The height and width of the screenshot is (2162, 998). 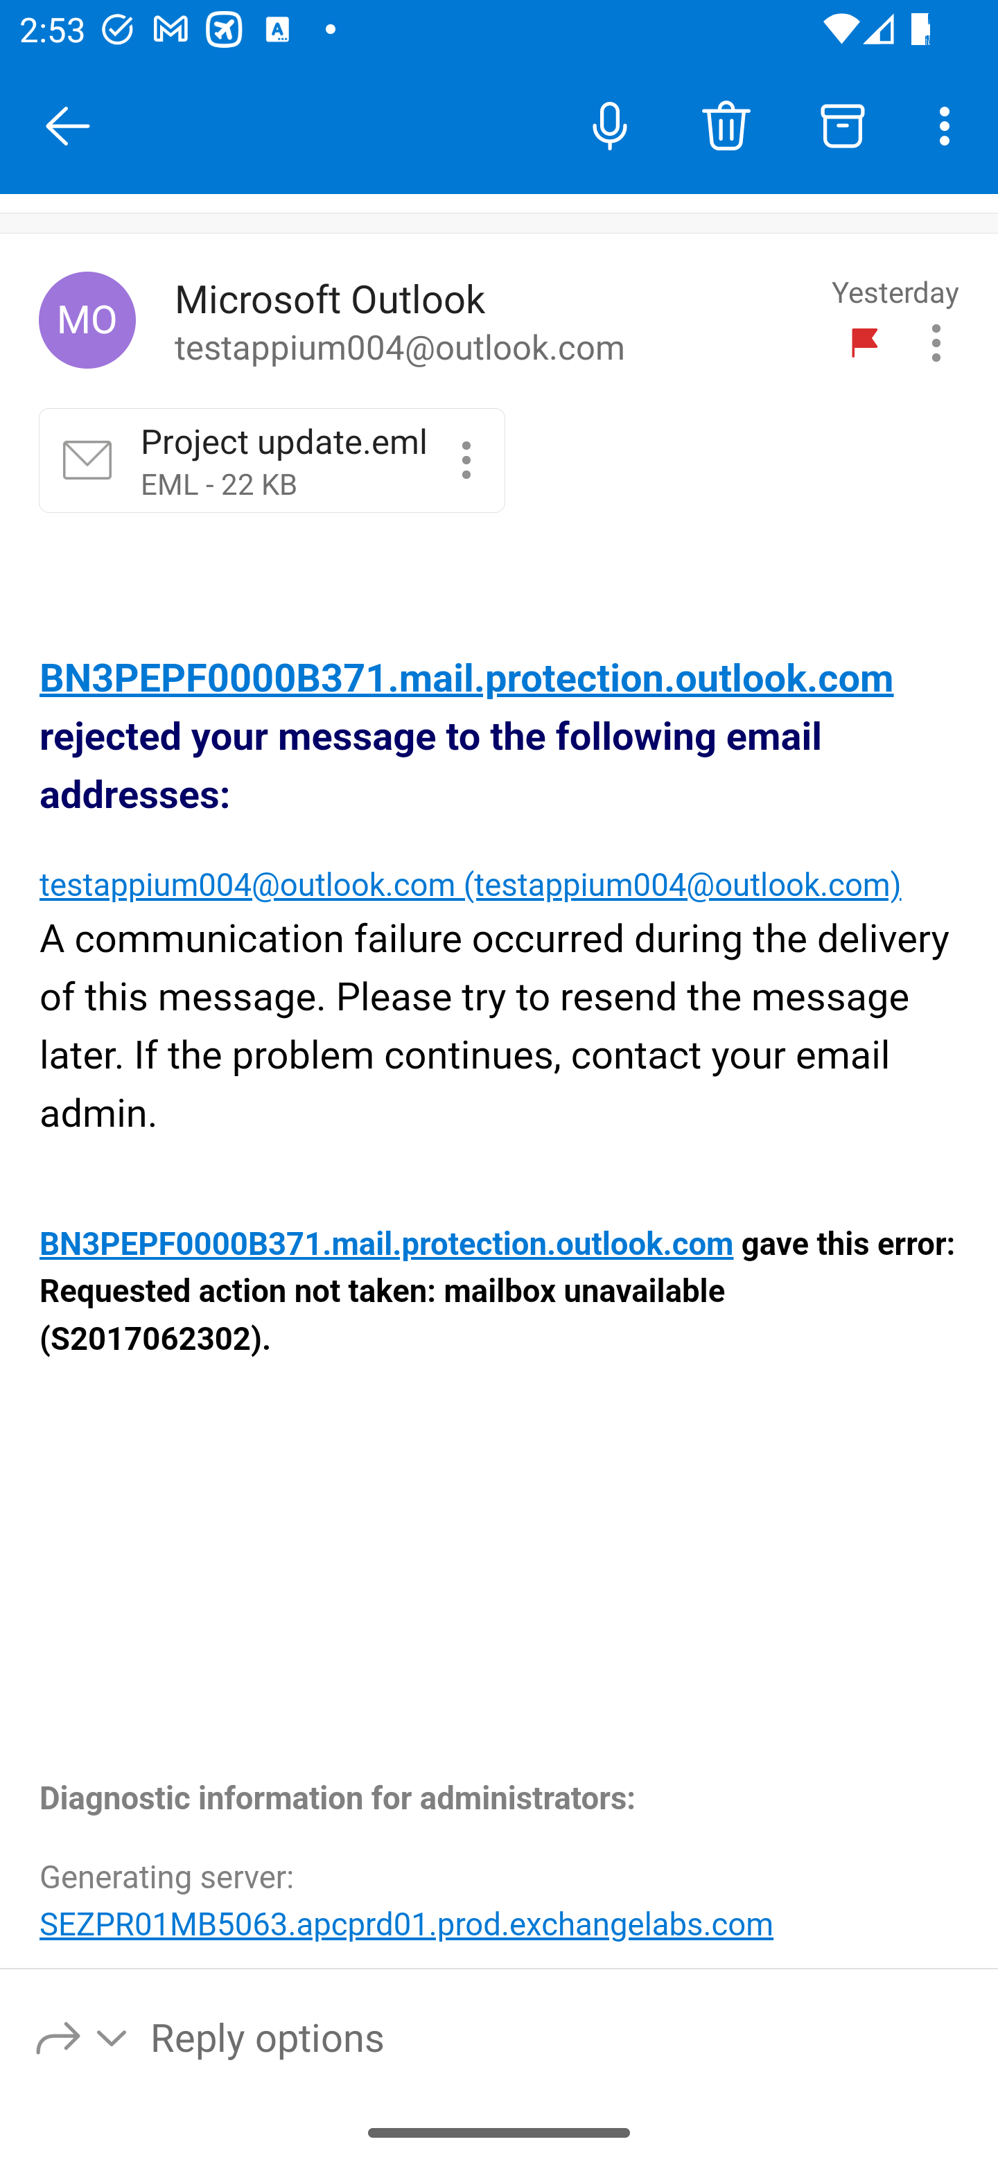 I want to click on Close, so click(x=68, y=126).